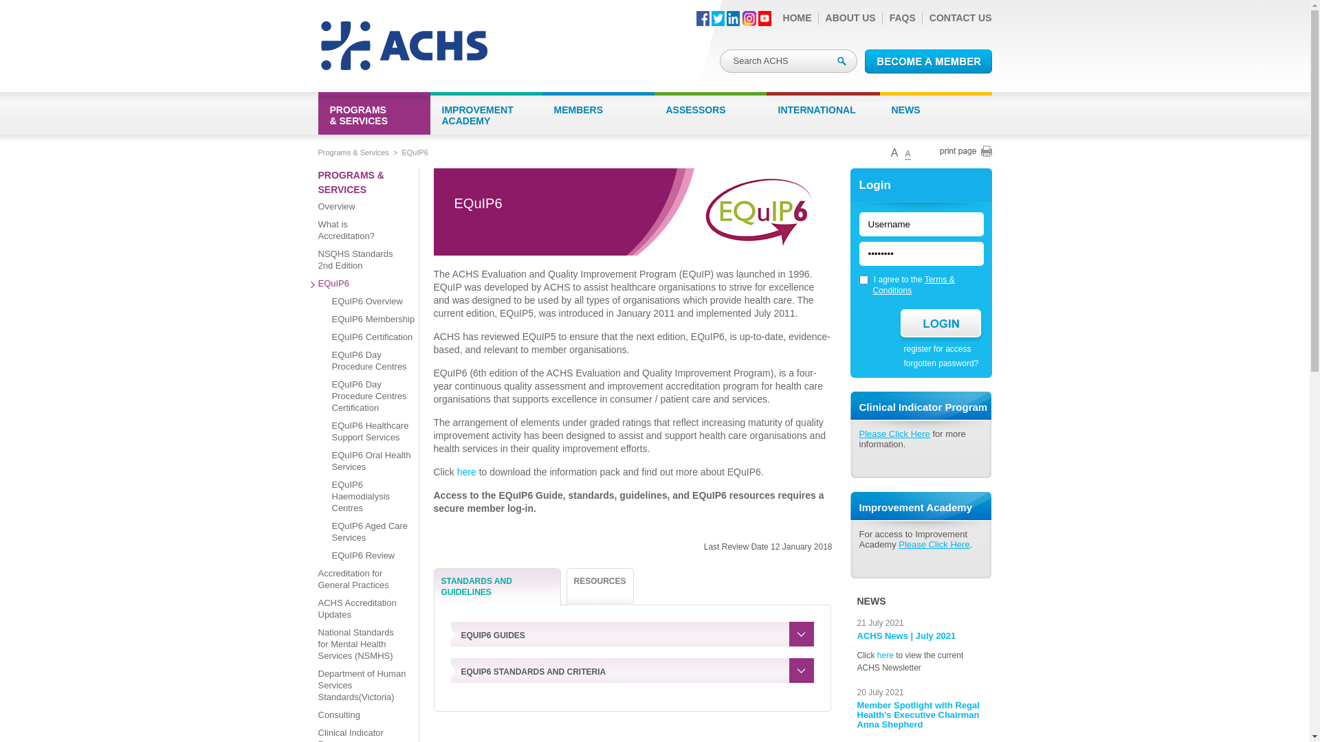 This screenshot has width=1320, height=742. What do you see at coordinates (374, 118) in the screenshot?
I see `PROGRAMS
& SERVICES` at bounding box center [374, 118].